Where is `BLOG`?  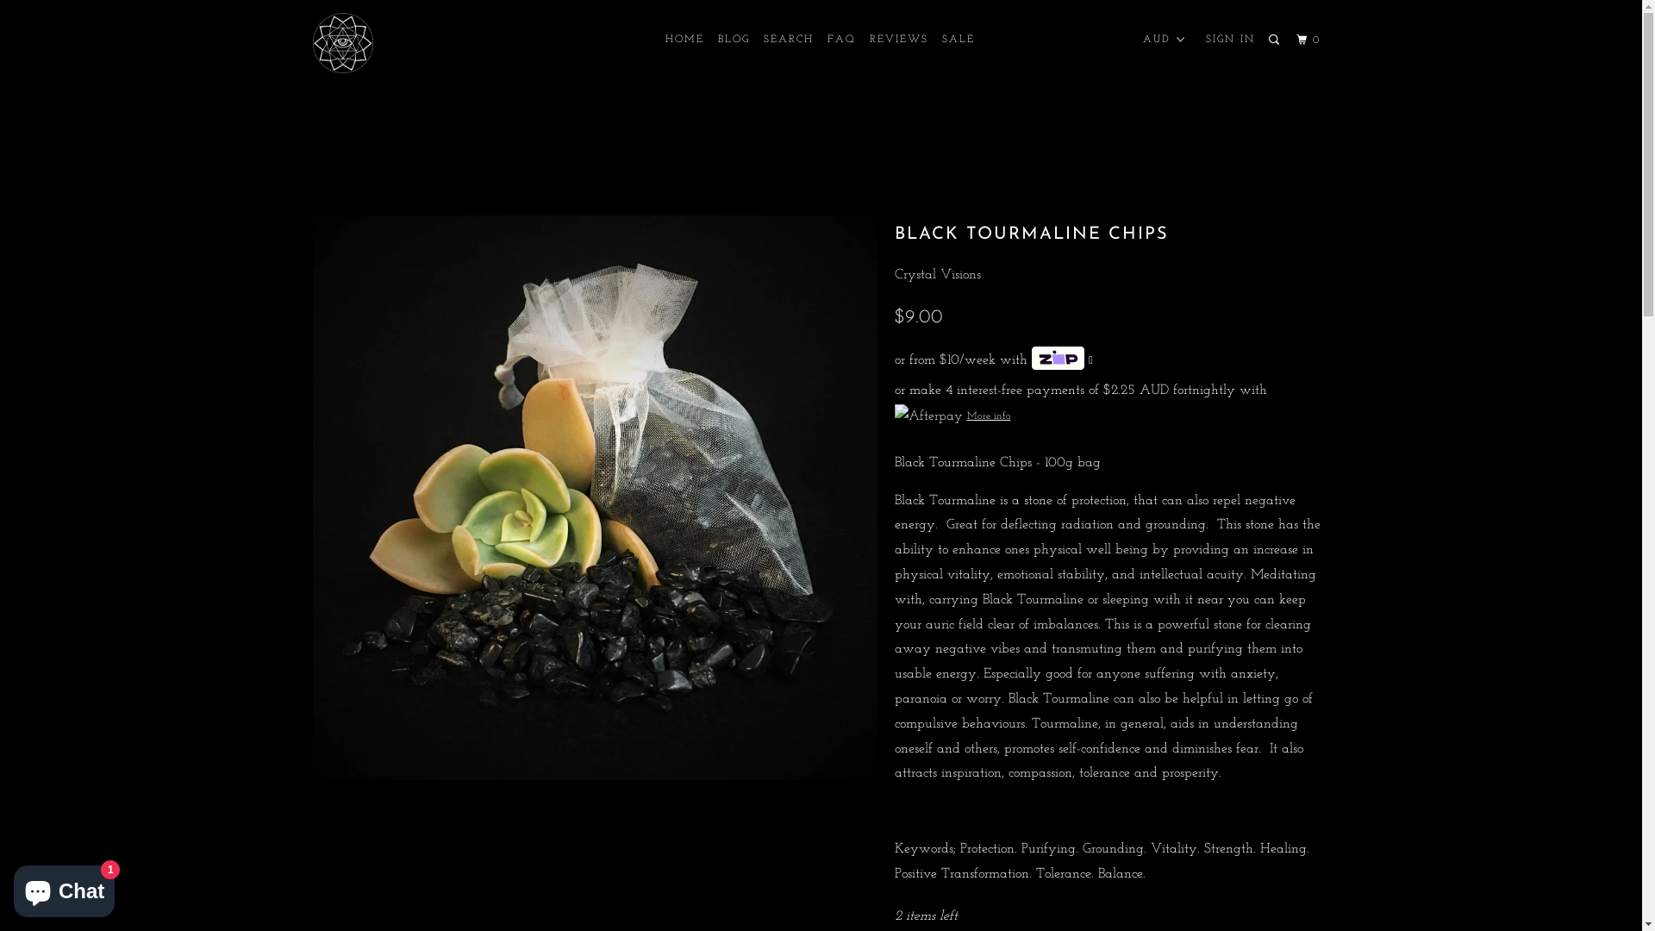
BLOG is located at coordinates (734, 40).